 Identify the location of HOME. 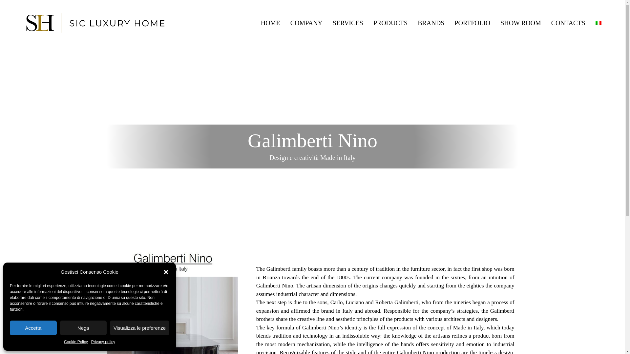
(270, 23).